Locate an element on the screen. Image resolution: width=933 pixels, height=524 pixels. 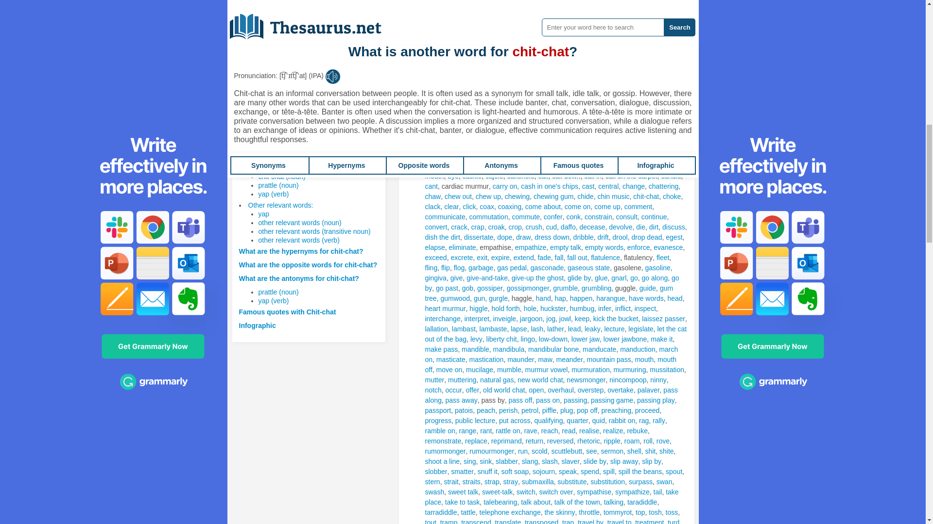
What are the hypernyms for chit-chat? is located at coordinates (301, 251).